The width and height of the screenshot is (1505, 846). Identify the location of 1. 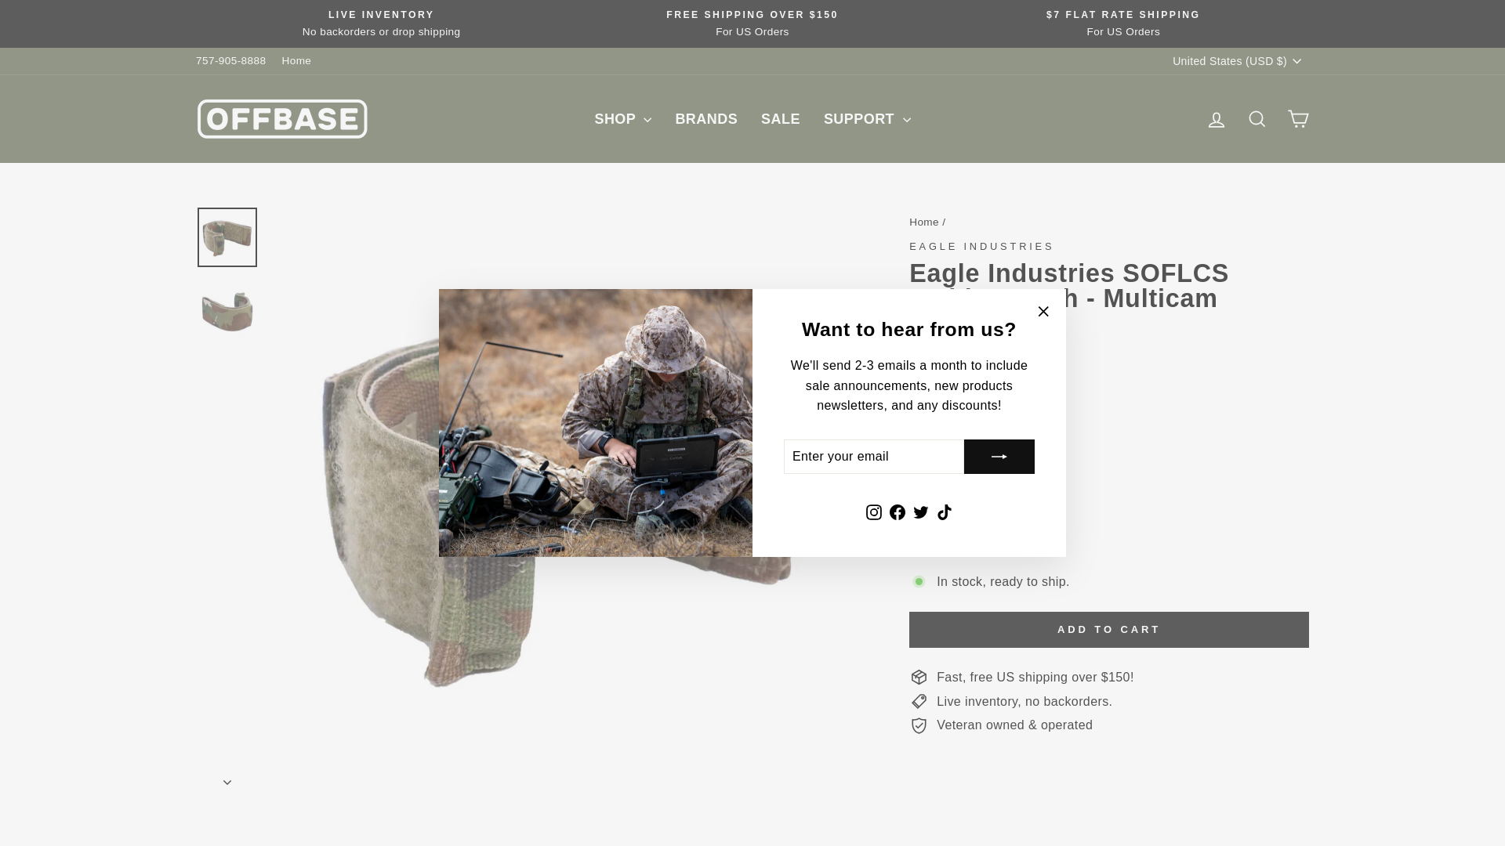
(941, 537).